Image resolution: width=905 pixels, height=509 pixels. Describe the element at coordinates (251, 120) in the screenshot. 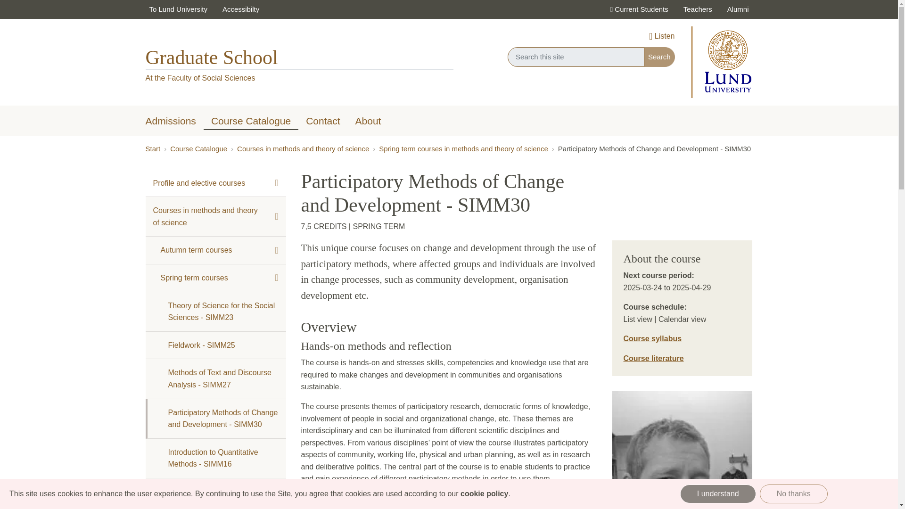

I see `Course Catalogue` at that location.